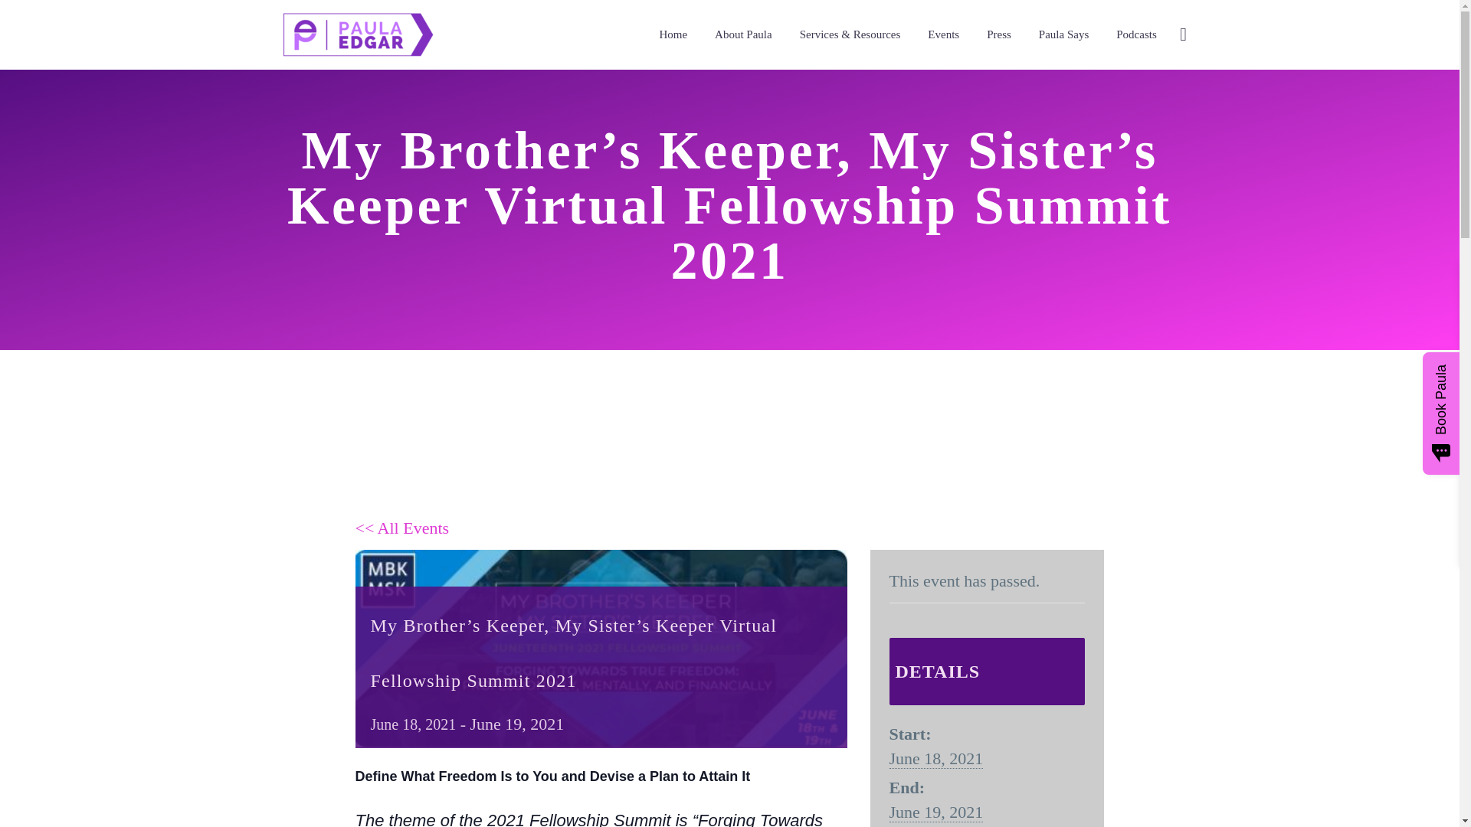 The image size is (1471, 827). What do you see at coordinates (743, 35) in the screenshot?
I see `About Paula` at bounding box center [743, 35].